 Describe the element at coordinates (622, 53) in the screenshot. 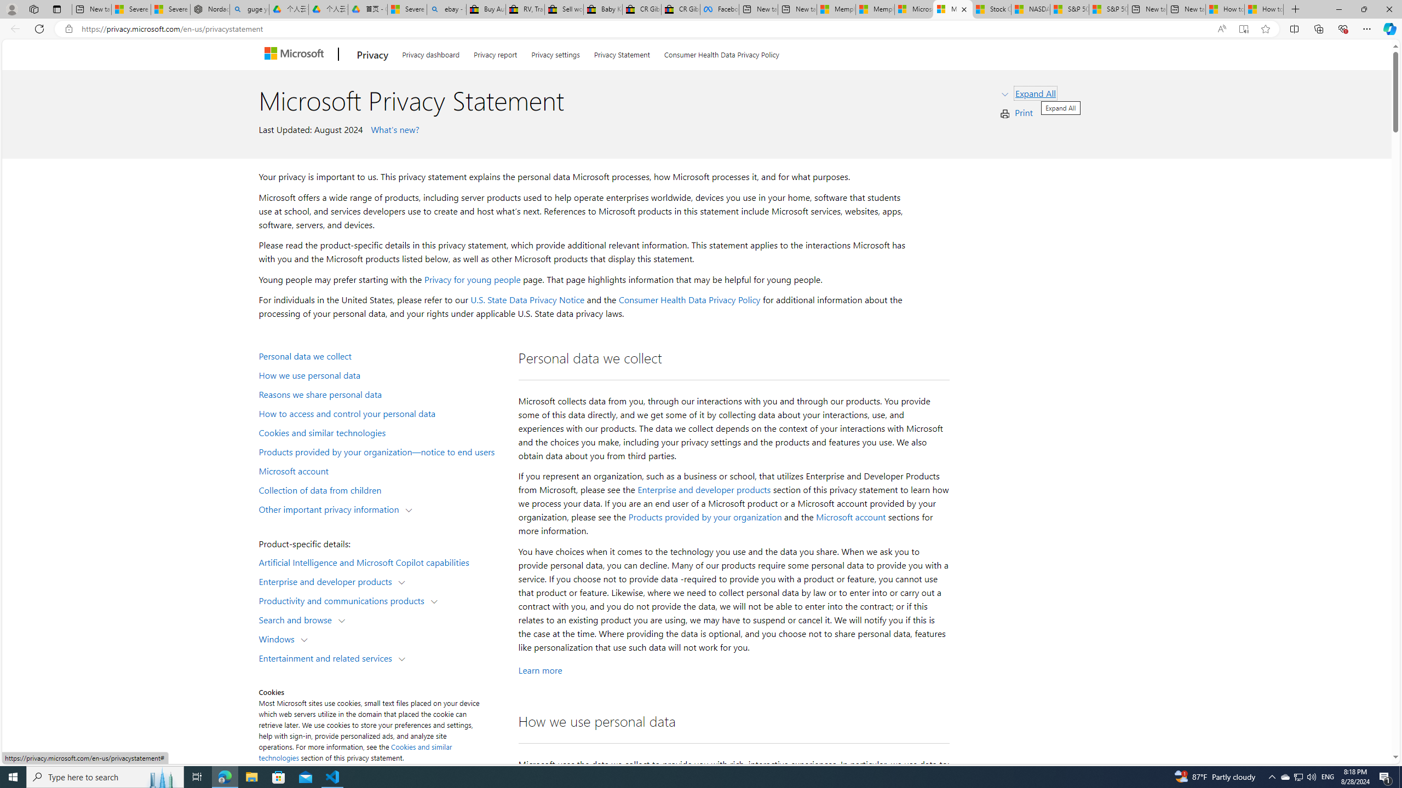

I see `Privacy Statement` at that location.